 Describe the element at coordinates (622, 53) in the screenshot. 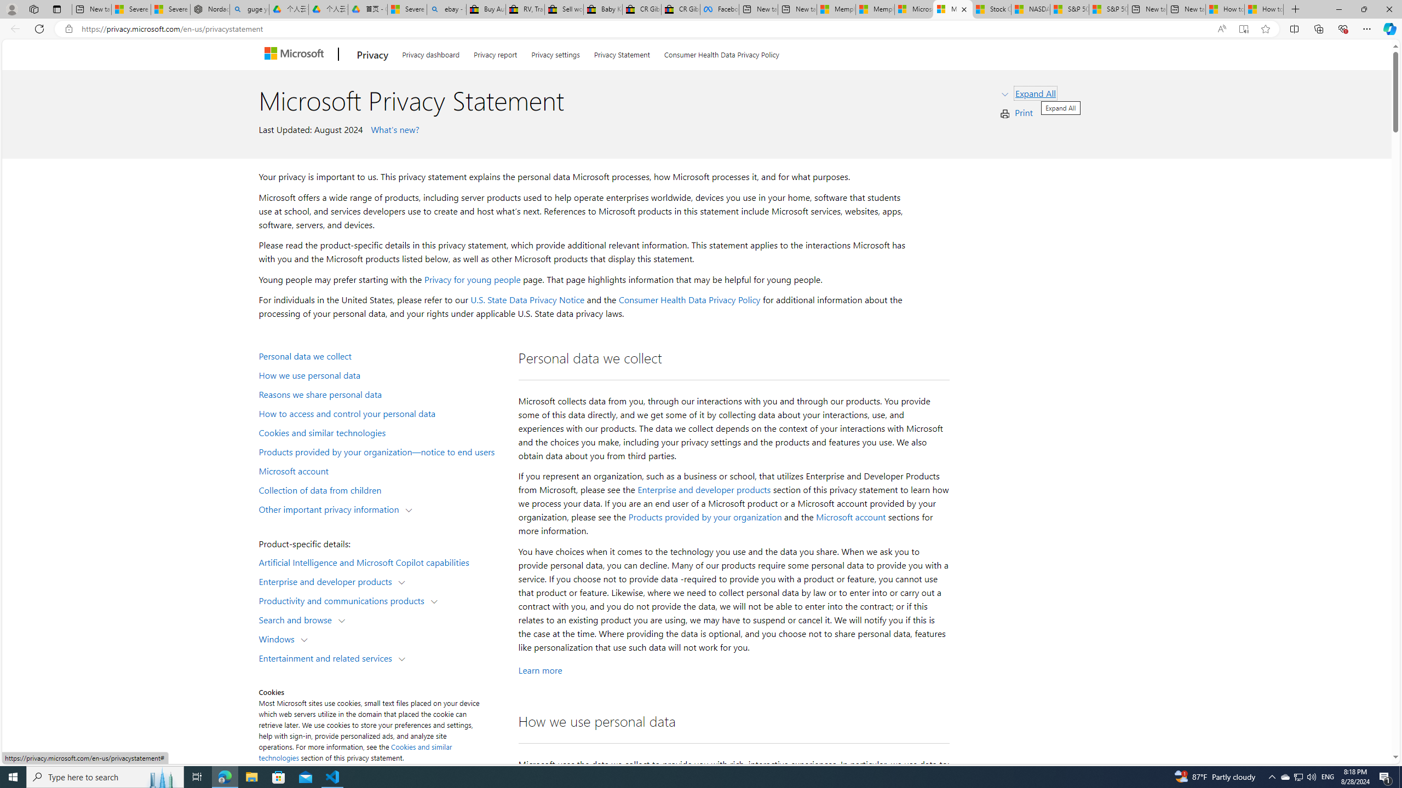

I see `Privacy Statement` at that location.